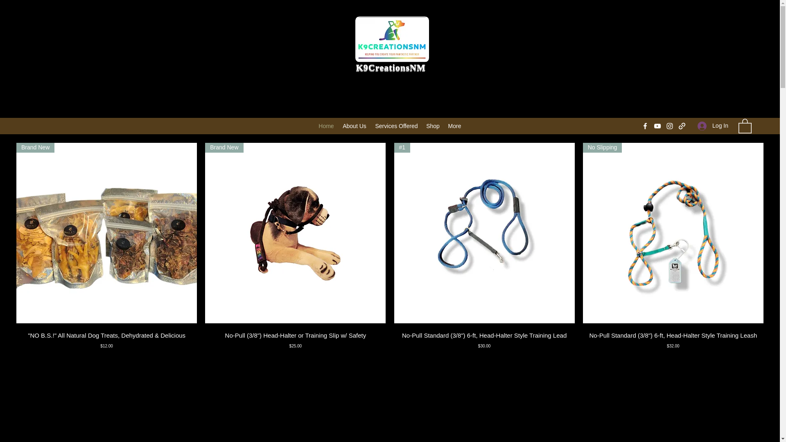 The width and height of the screenshot is (786, 442). Describe the element at coordinates (355, 126) in the screenshot. I see `About Us` at that location.